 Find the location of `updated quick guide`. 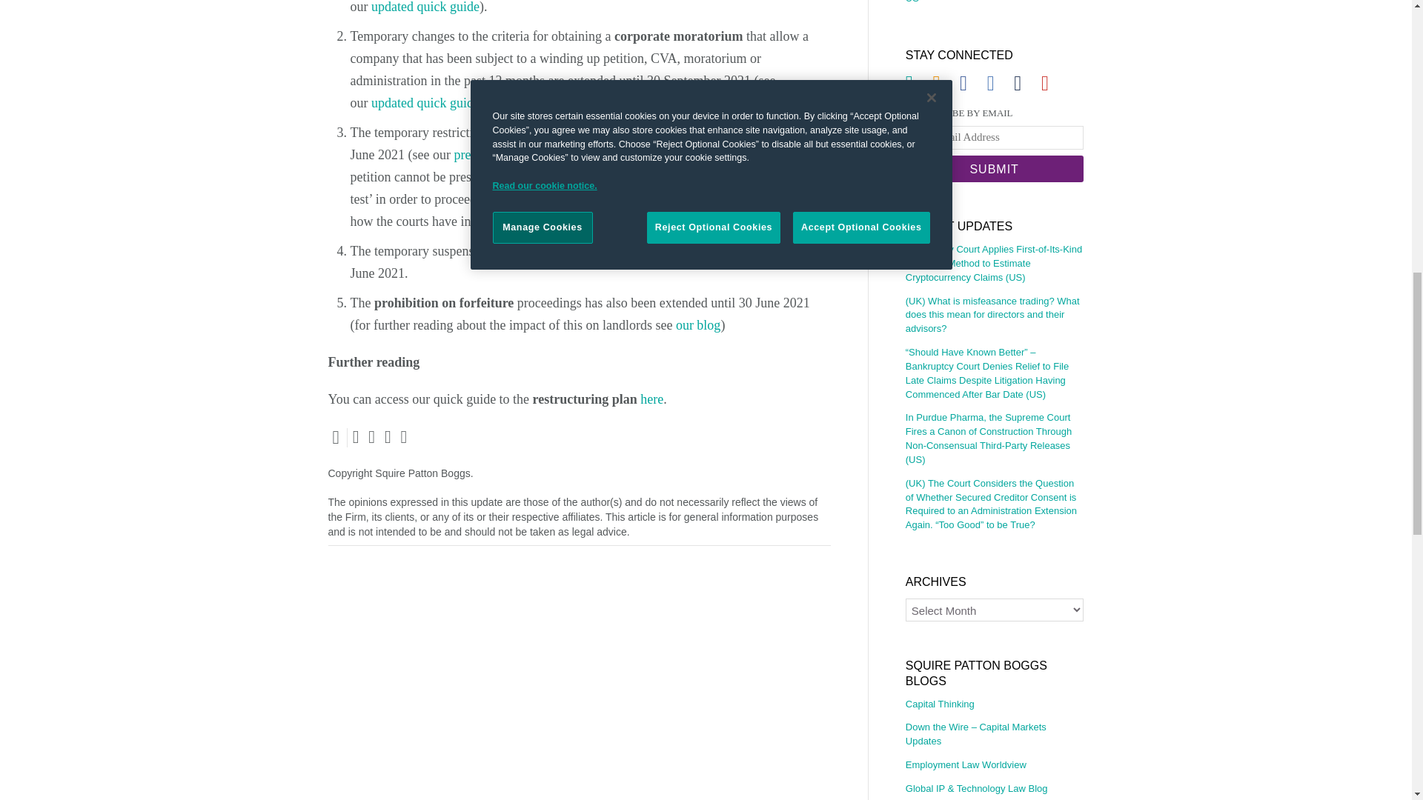

updated quick guide is located at coordinates (425, 102).